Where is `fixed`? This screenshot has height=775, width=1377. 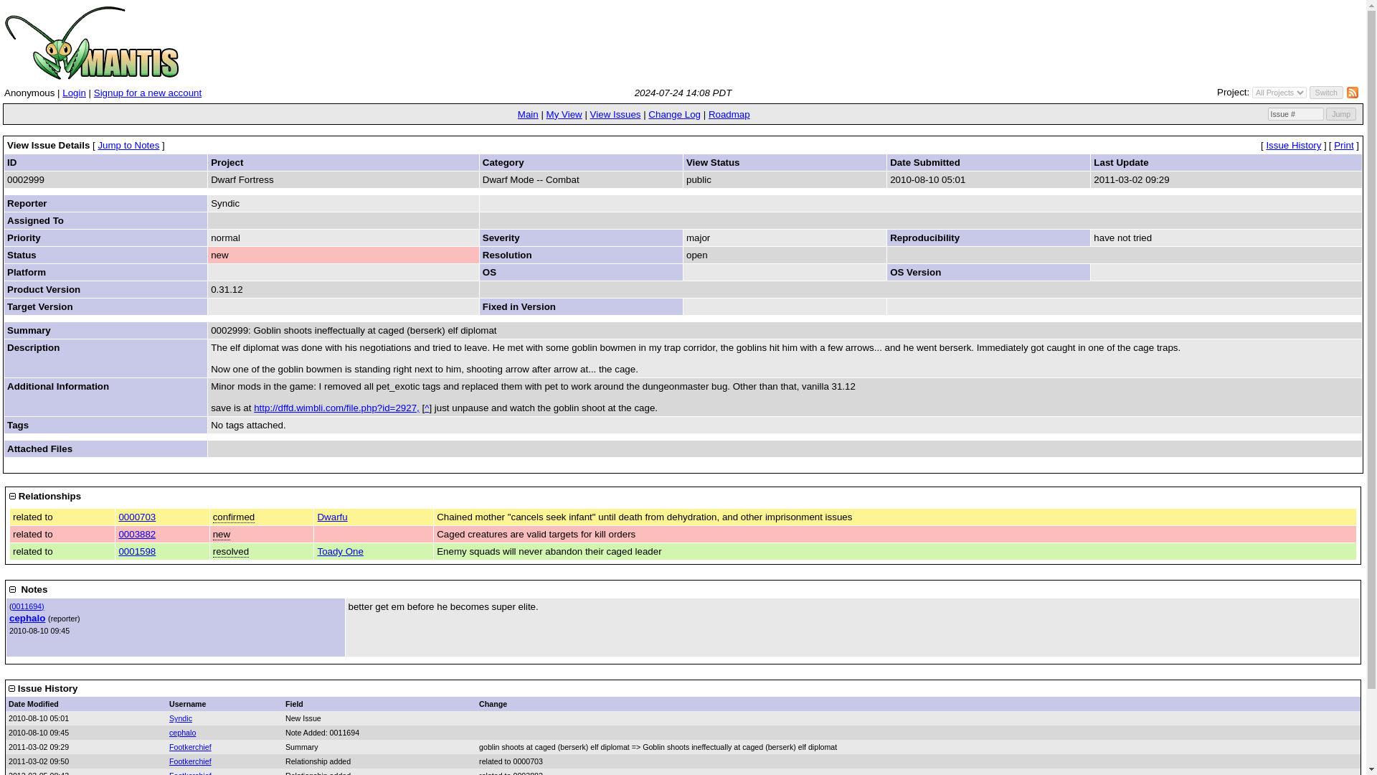
fixed is located at coordinates (231, 551).